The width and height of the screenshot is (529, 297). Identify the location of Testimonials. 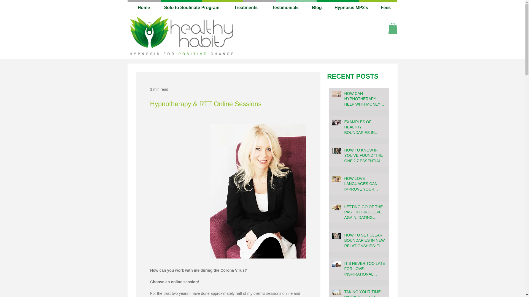
(285, 8).